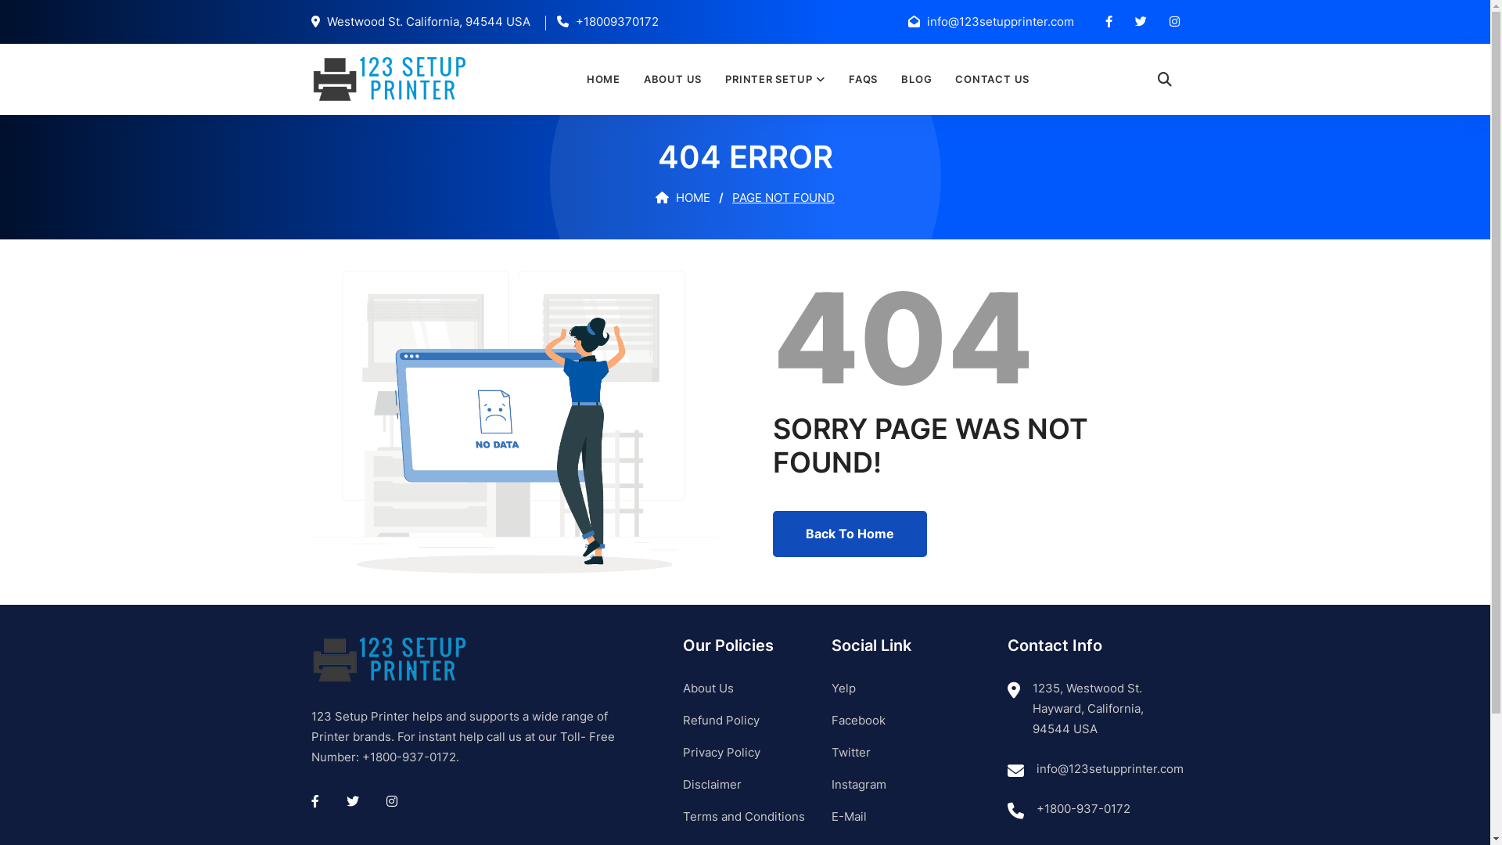 The image size is (1502, 845). Describe the element at coordinates (857, 720) in the screenshot. I see `Facebook` at that location.